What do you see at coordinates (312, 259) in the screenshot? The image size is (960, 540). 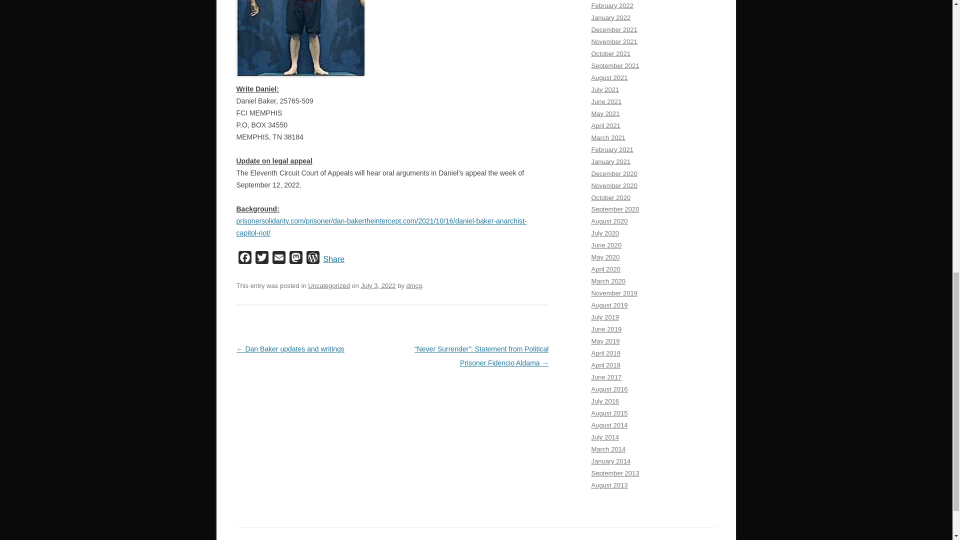 I see `WordPress` at bounding box center [312, 259].